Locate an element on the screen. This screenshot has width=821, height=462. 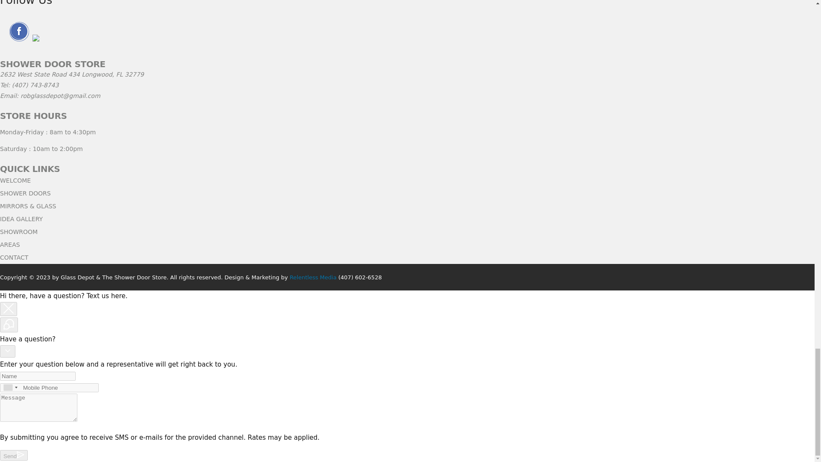
CONTACT is located at coordinates (14, 258).